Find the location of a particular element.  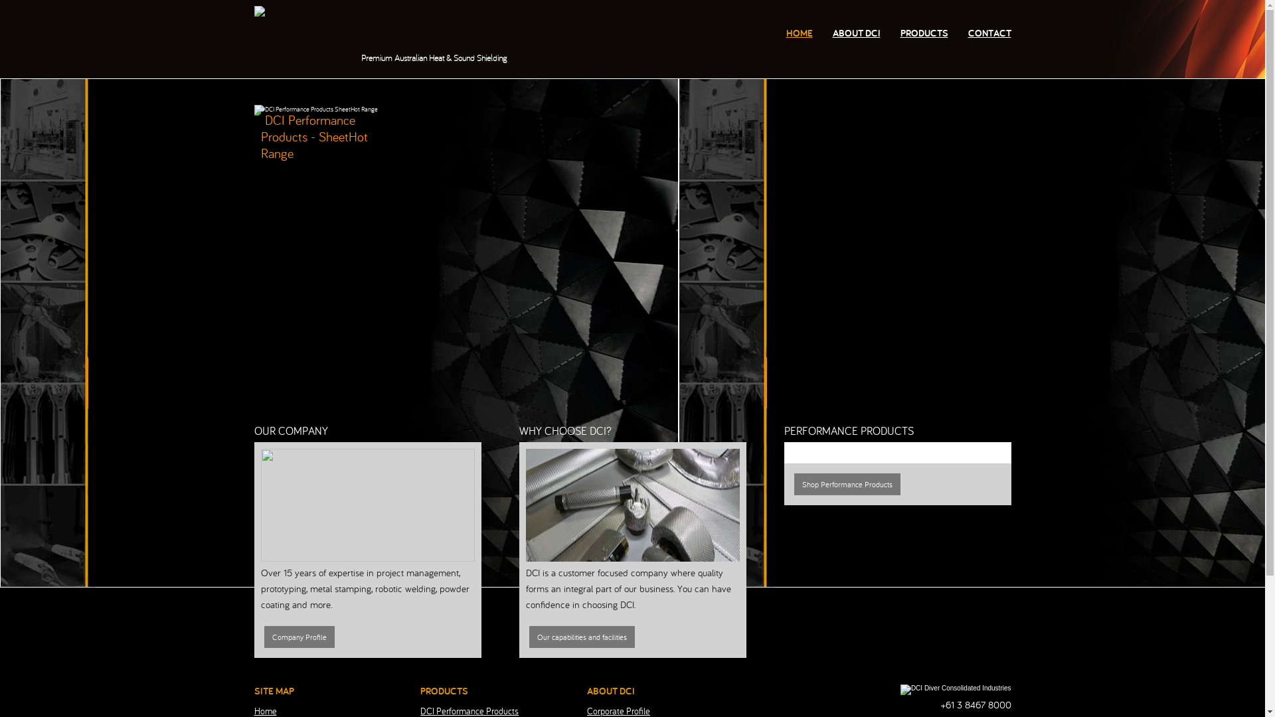

CONTACT is located at coordinates (989, 33).